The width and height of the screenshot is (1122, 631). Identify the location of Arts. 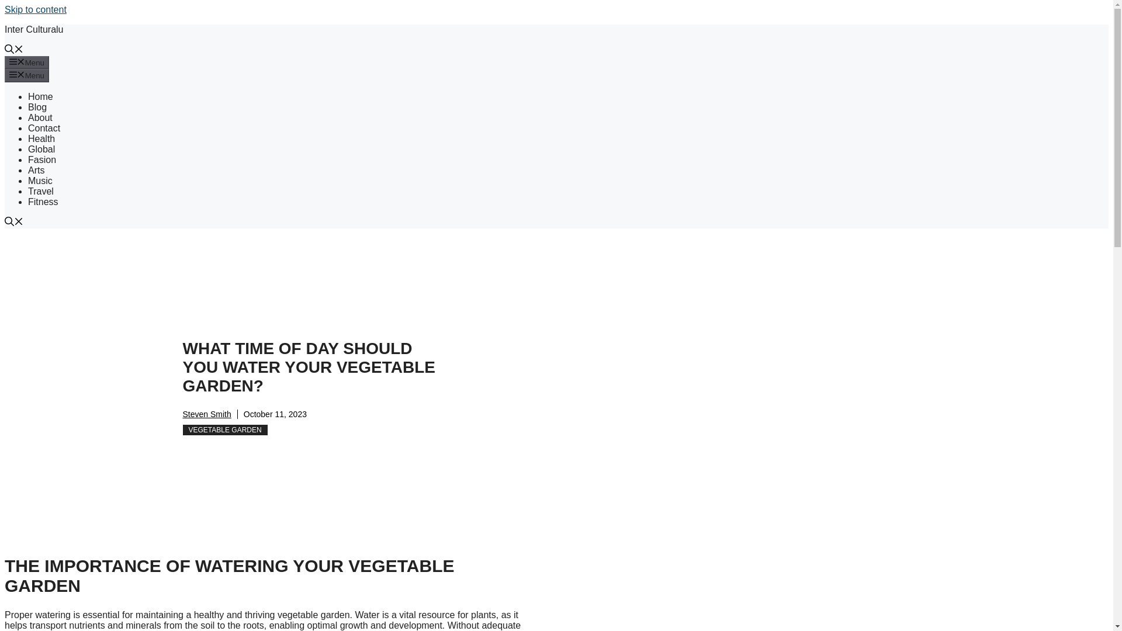
(36, 170).